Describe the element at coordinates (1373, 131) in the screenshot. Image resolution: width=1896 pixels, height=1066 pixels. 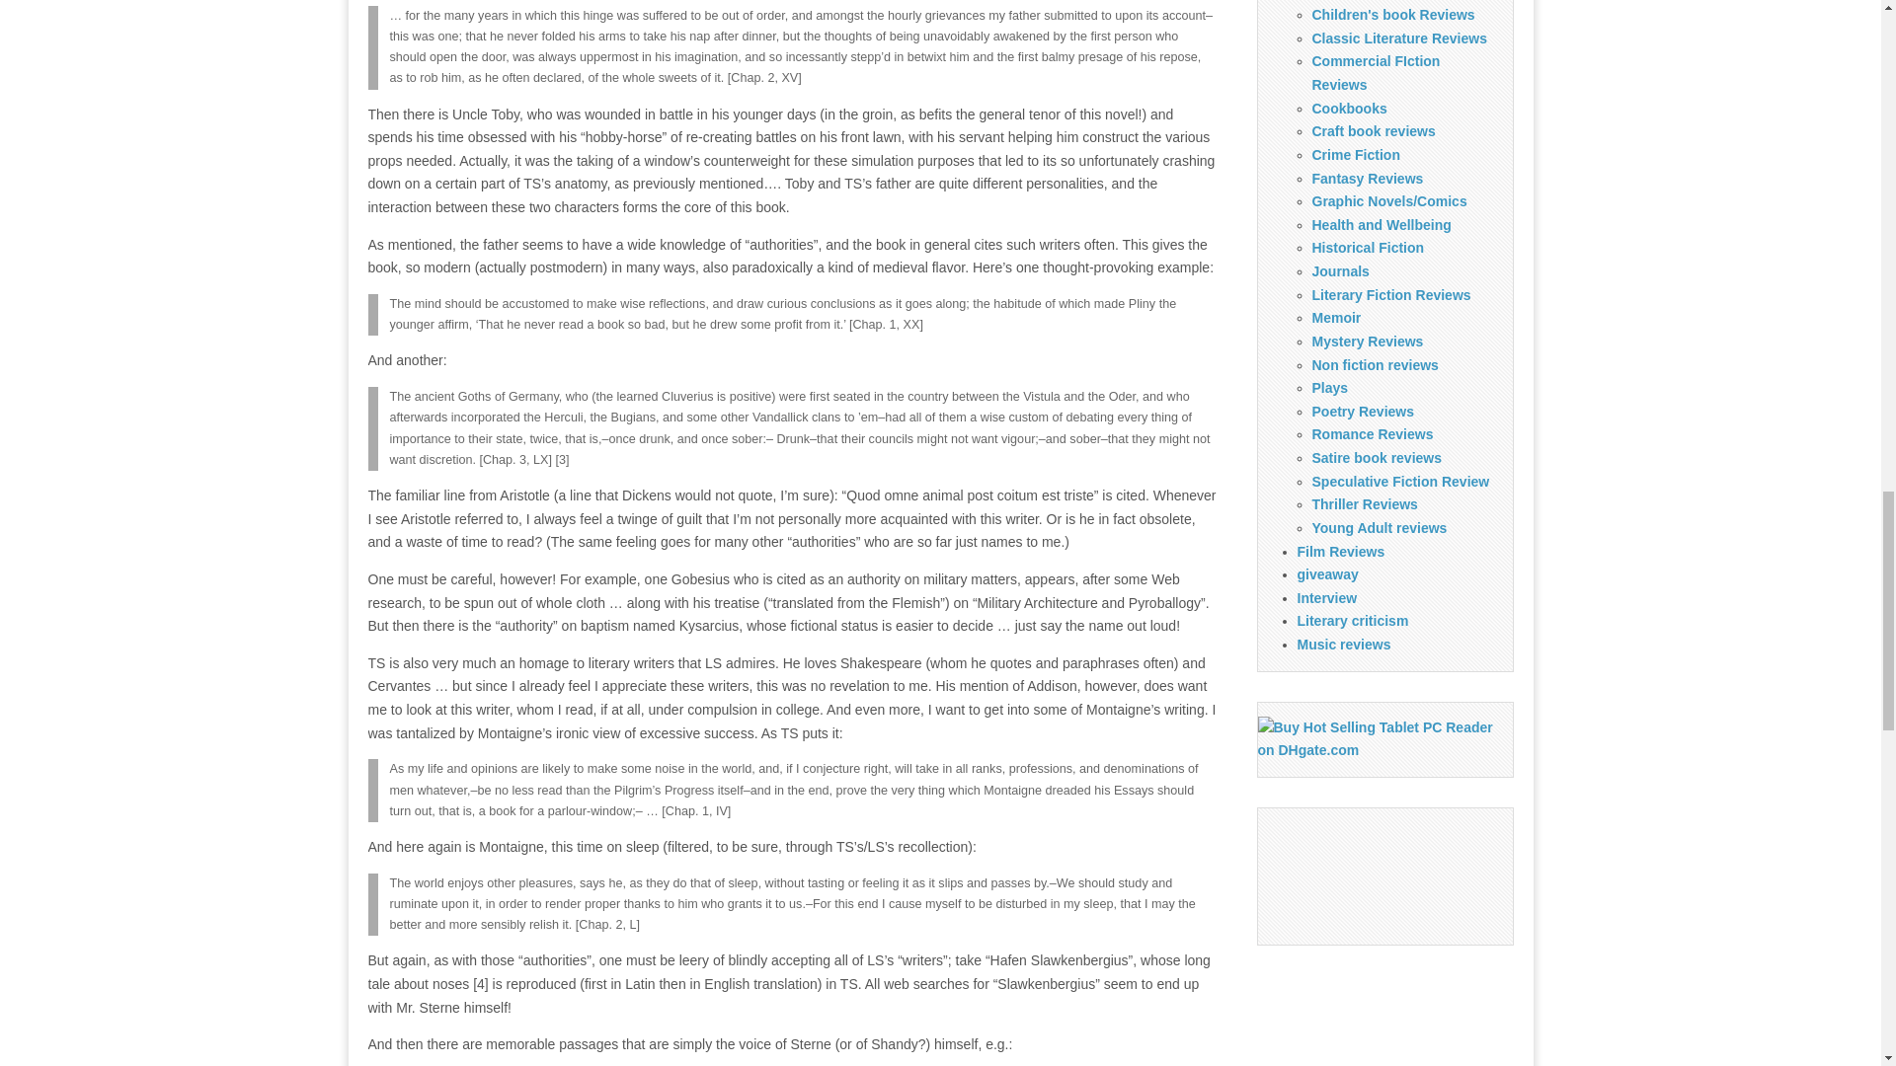
I see `Craft book reviews` at that location.